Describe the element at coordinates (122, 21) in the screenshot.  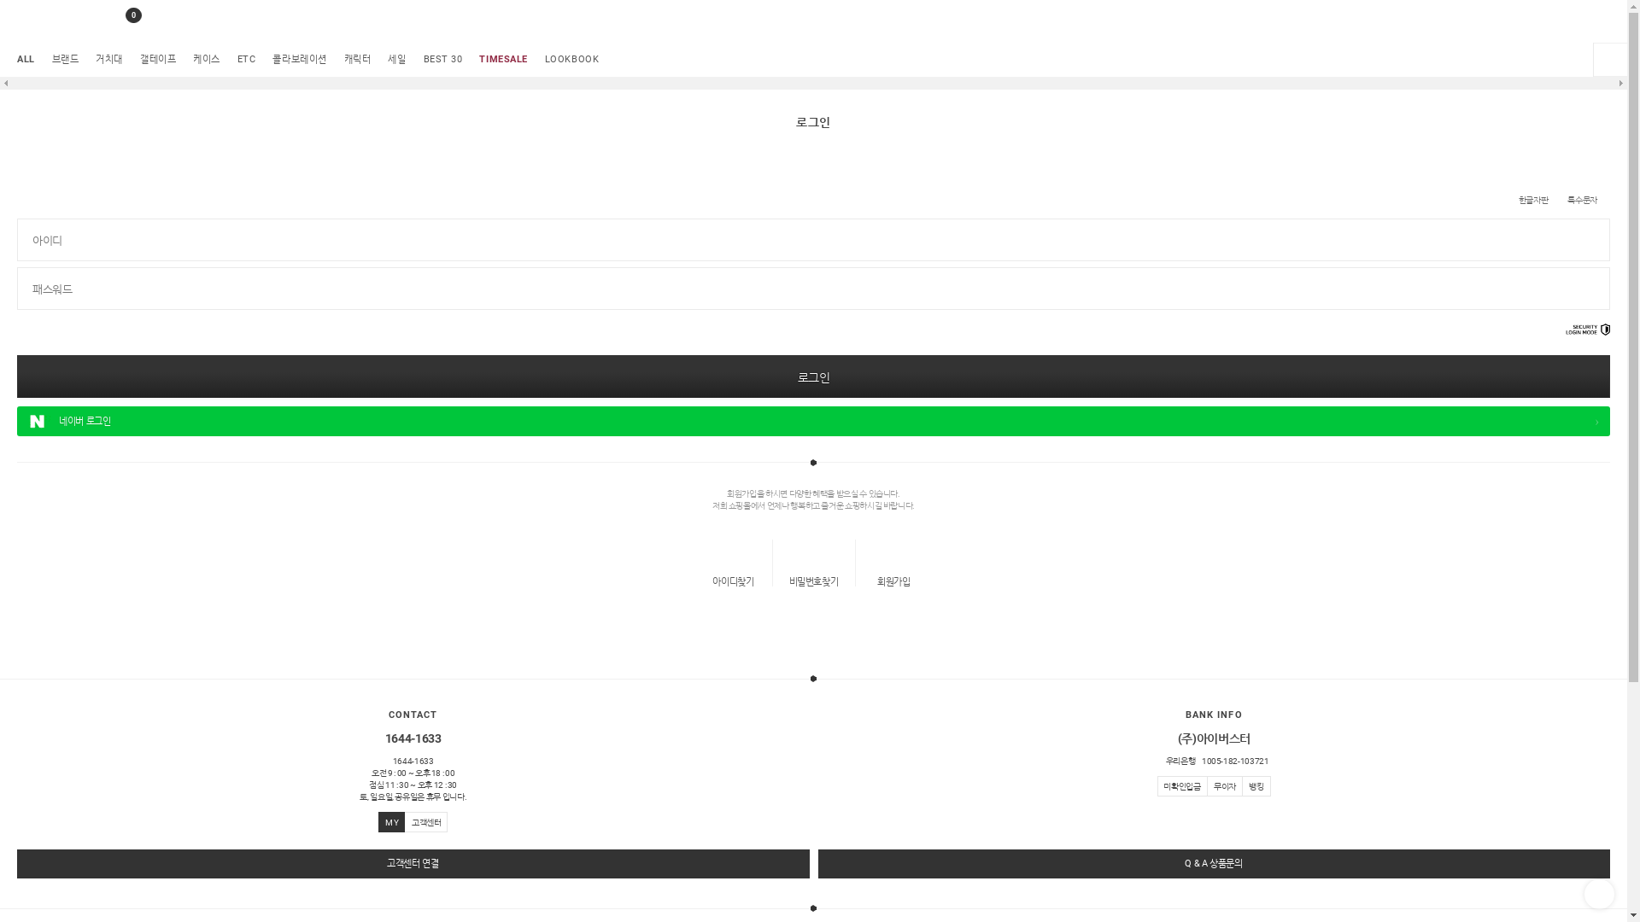
I see `0` at that location.